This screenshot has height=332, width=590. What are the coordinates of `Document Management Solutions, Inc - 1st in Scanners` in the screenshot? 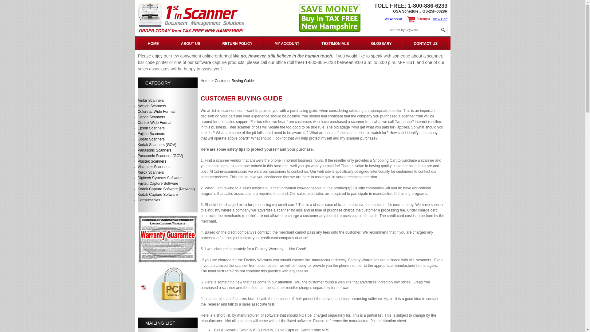 It's located at (248, 35).